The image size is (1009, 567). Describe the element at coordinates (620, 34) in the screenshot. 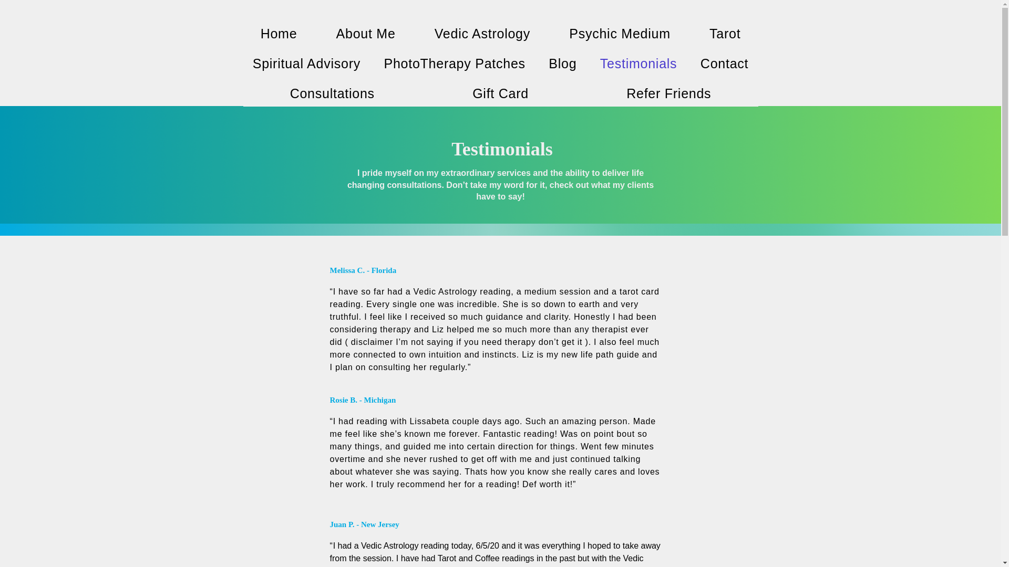

I see `Psychic Medium` at that location.